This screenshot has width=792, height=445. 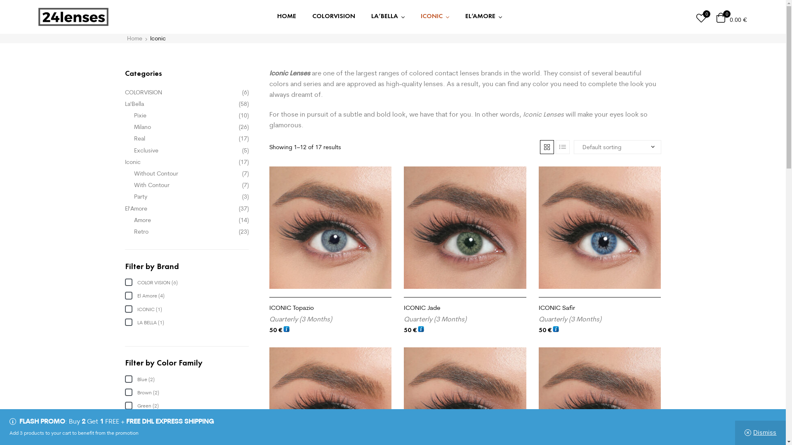 I want to click on With Contour, so click(x=152, y=185).